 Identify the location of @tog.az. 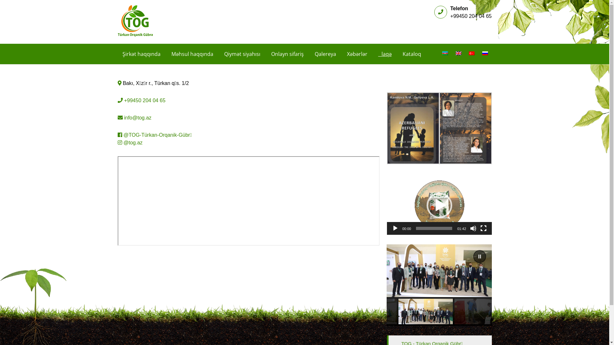
(133, 142).